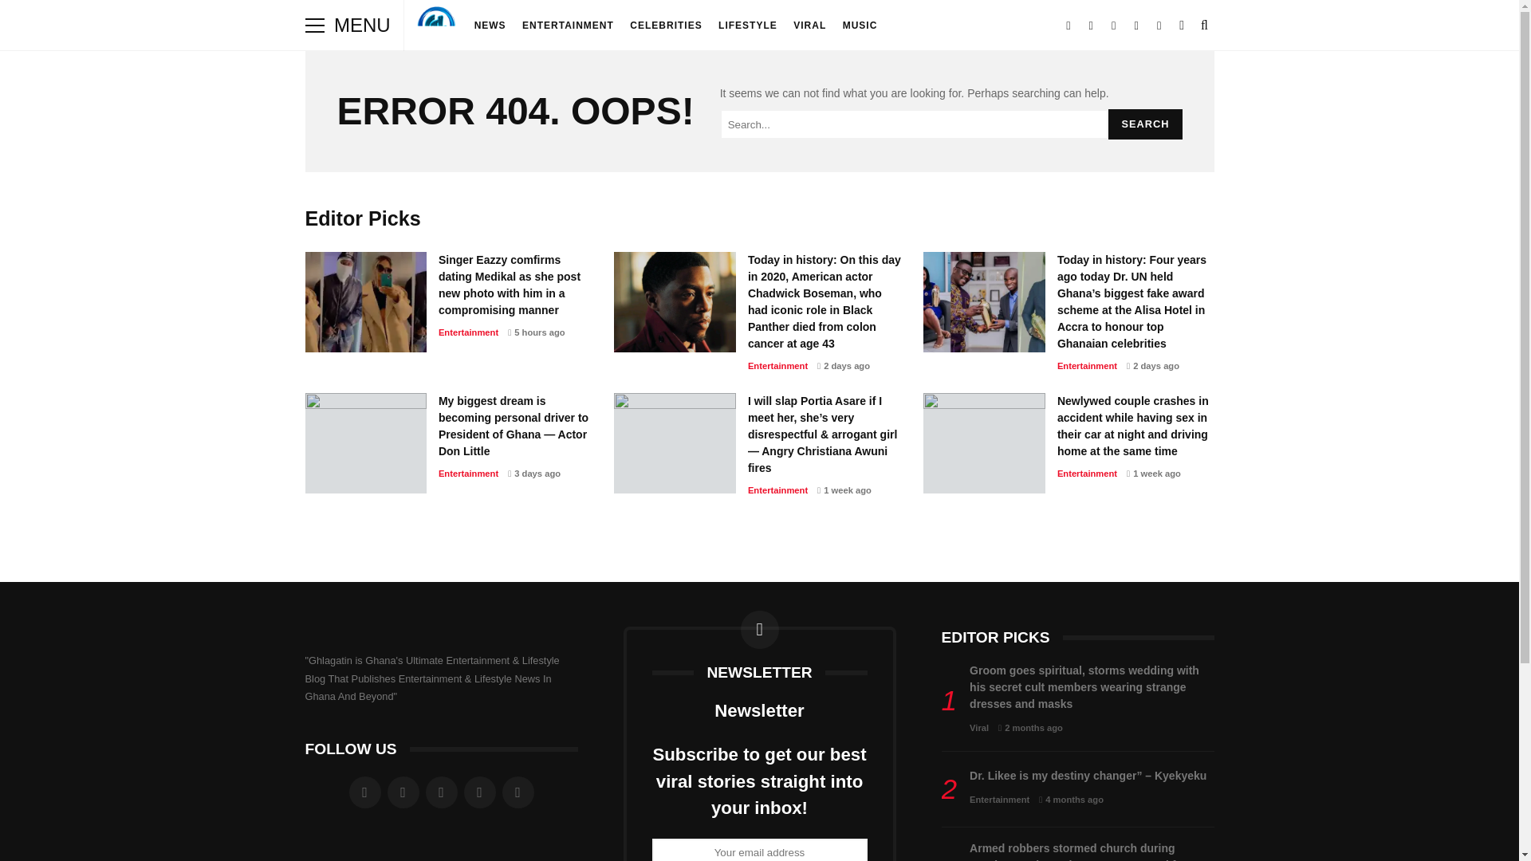  Describe the element at coordinates (468, 332) in the screenshot. I see `Entertainment` at that location.